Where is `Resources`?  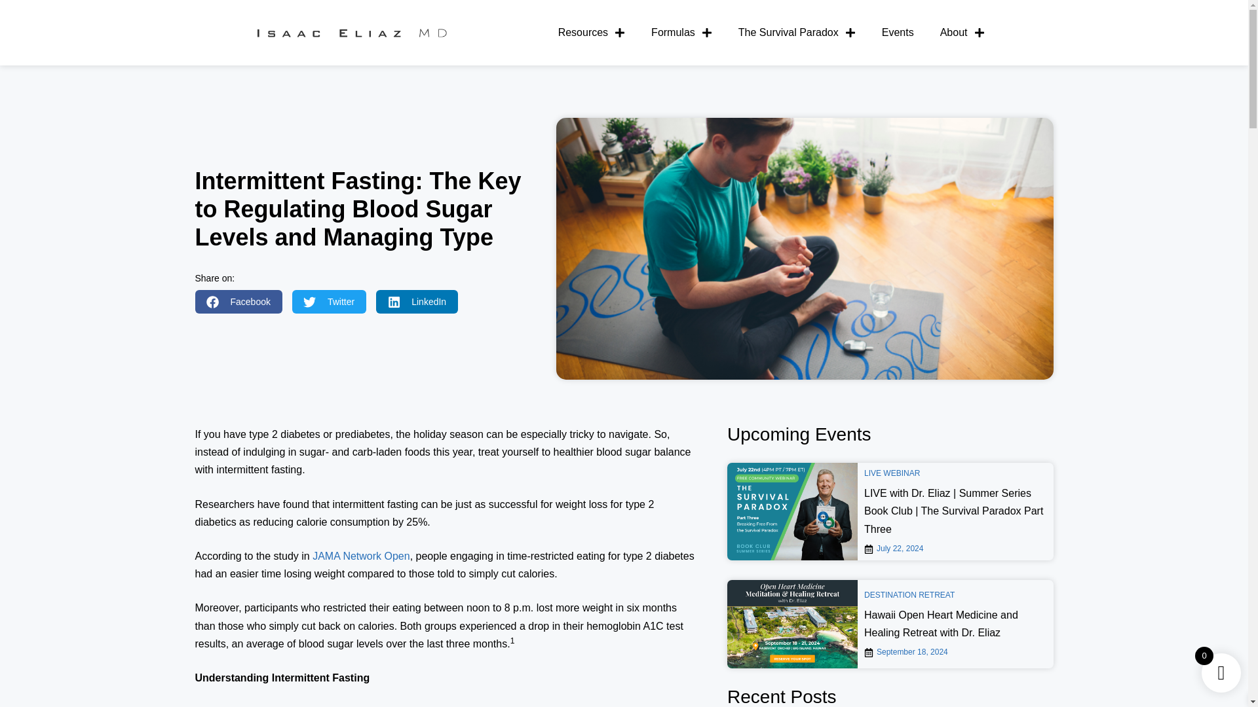 Resources is located at coordinates (591, 33).